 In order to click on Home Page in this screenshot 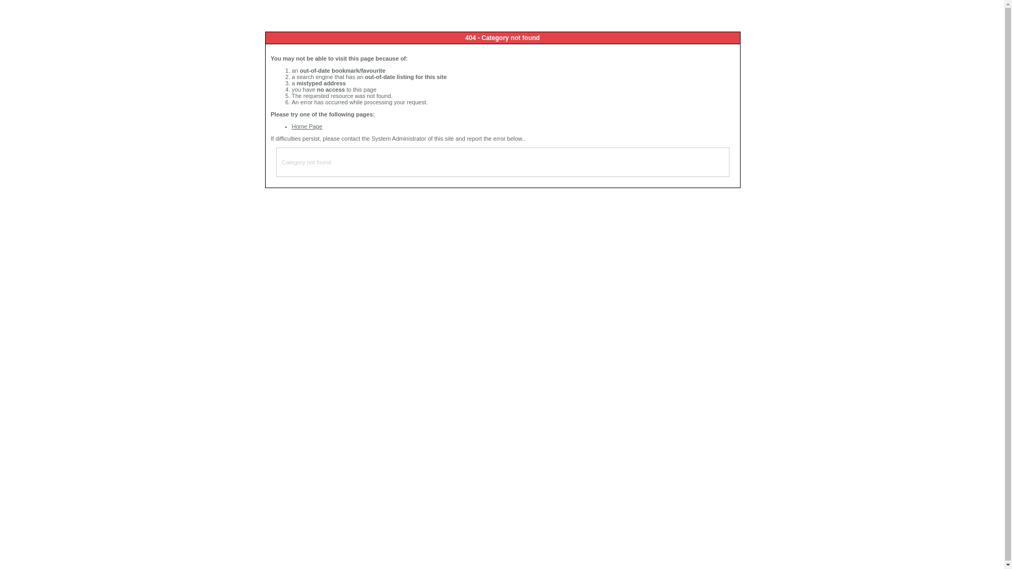, I will do `click(307, 126)`.